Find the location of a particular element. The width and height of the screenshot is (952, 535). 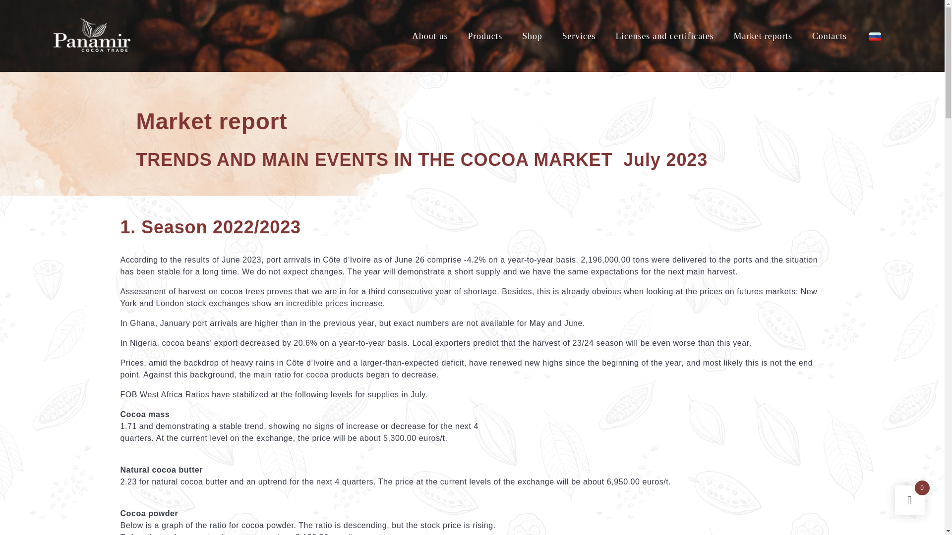

Licenses and certificates is located at coordinates (664, 35).